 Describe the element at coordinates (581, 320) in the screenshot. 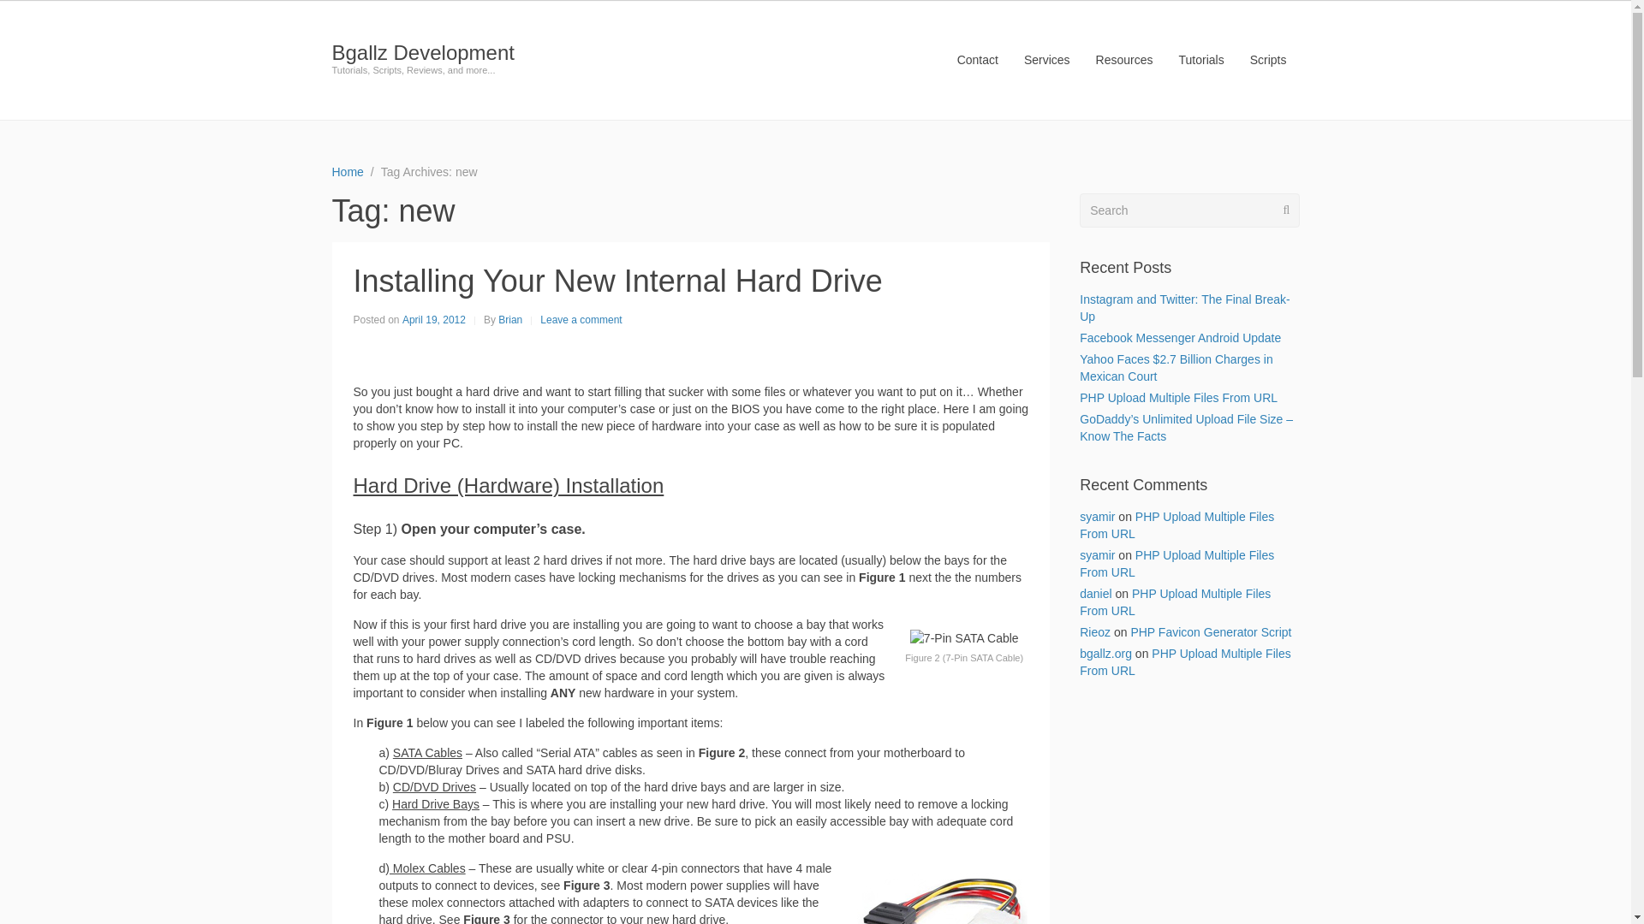

I see `Leave a comment` at that location.